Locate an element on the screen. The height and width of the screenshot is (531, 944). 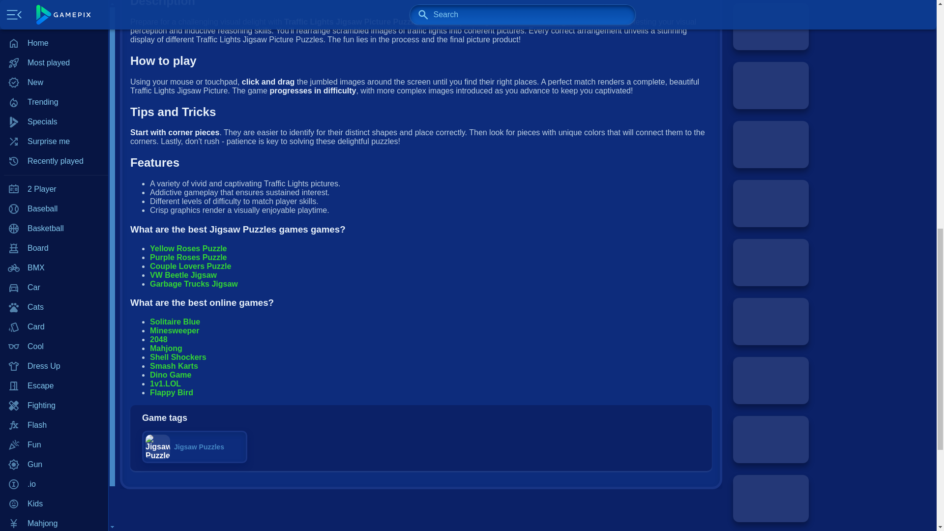
Solitaire is located at coordinates (54, 150).